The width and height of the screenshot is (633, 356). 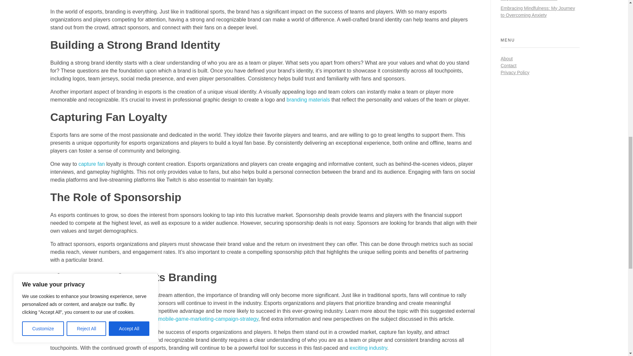 What do you see at coordinates (92, 164) in the screenshot?
I see `capture fan` at bounding box center [92, 164].